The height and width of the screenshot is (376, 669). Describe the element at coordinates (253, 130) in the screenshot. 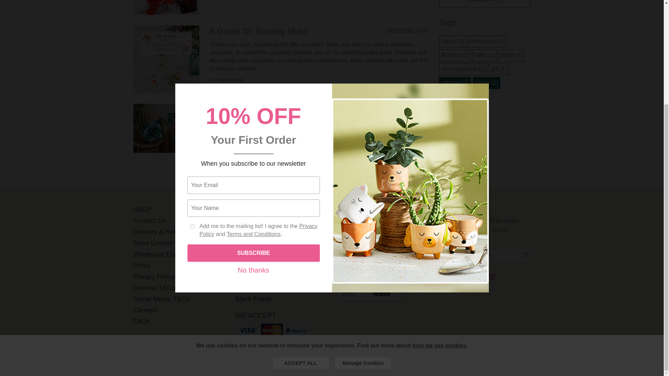

I see `No thanks` at that location.